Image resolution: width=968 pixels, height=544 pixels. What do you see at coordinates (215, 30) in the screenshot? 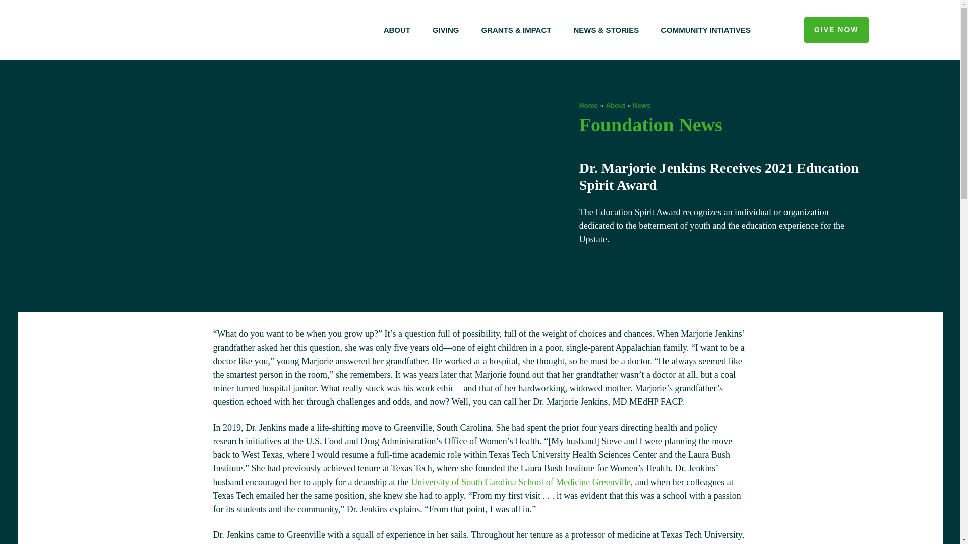
I see `Community Foundation of Greenville` at bounding box center [215, 30].